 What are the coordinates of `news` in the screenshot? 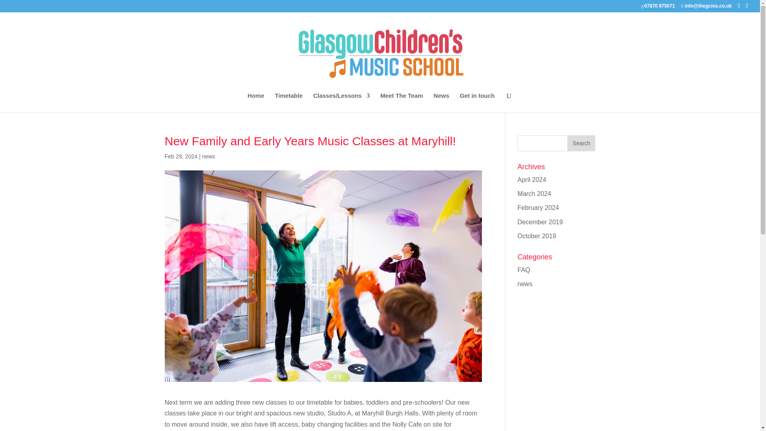 It's located at (208, 156).